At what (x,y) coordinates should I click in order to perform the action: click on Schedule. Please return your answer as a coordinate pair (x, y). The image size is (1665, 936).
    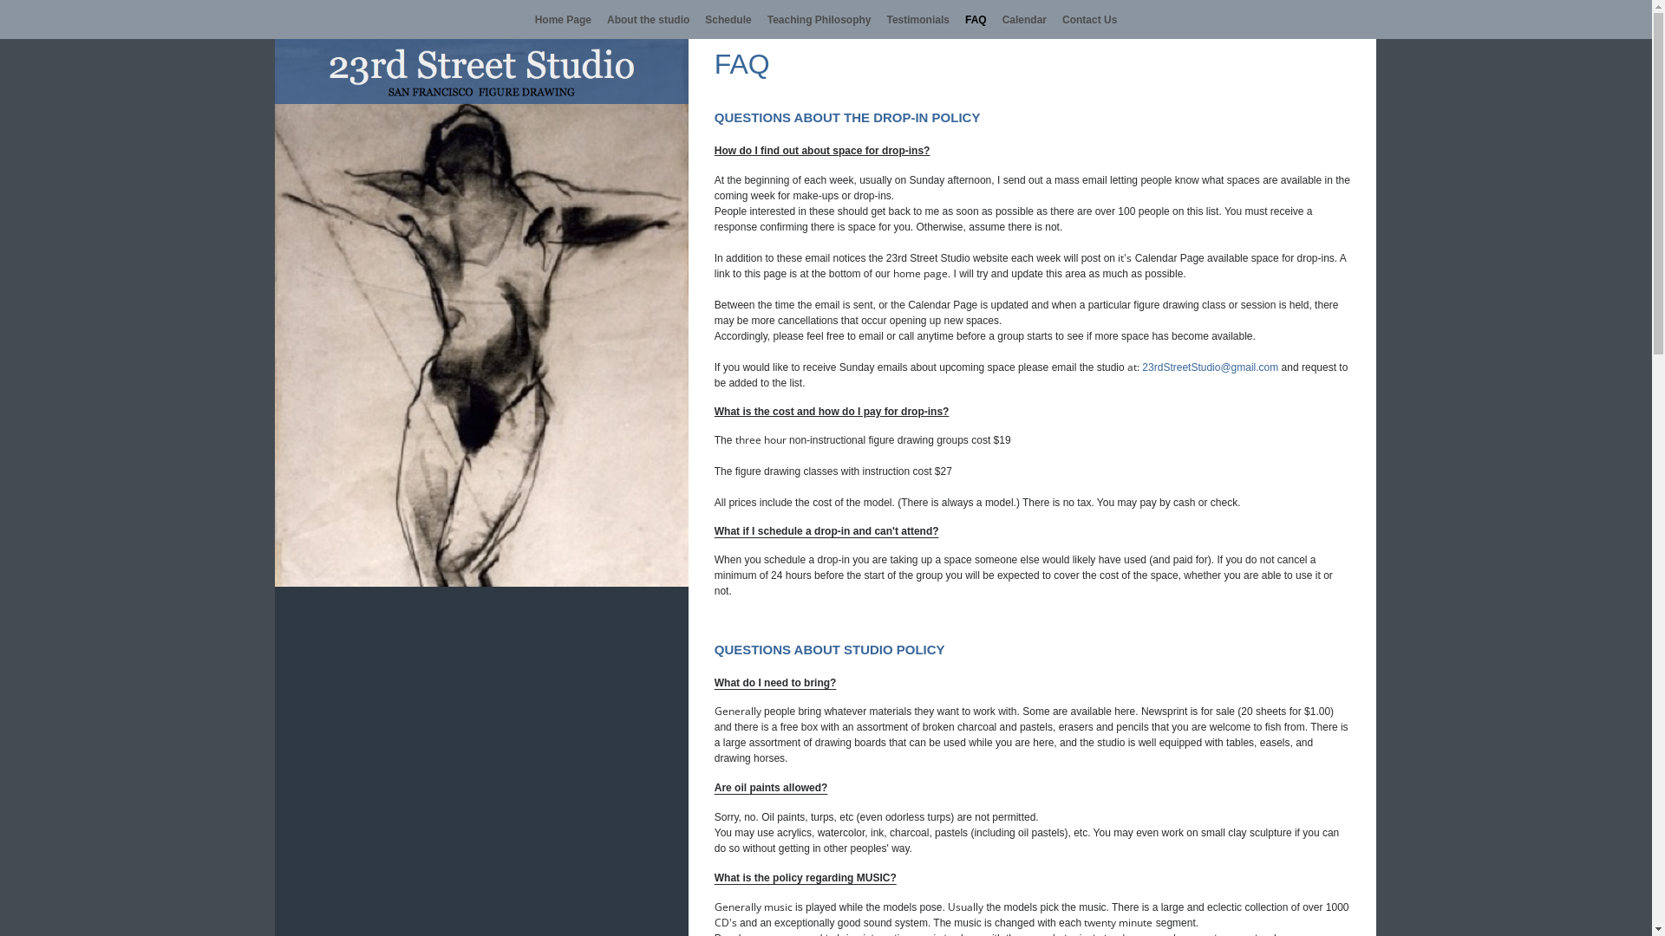
    Looking at the image, I should click on (728, 20).